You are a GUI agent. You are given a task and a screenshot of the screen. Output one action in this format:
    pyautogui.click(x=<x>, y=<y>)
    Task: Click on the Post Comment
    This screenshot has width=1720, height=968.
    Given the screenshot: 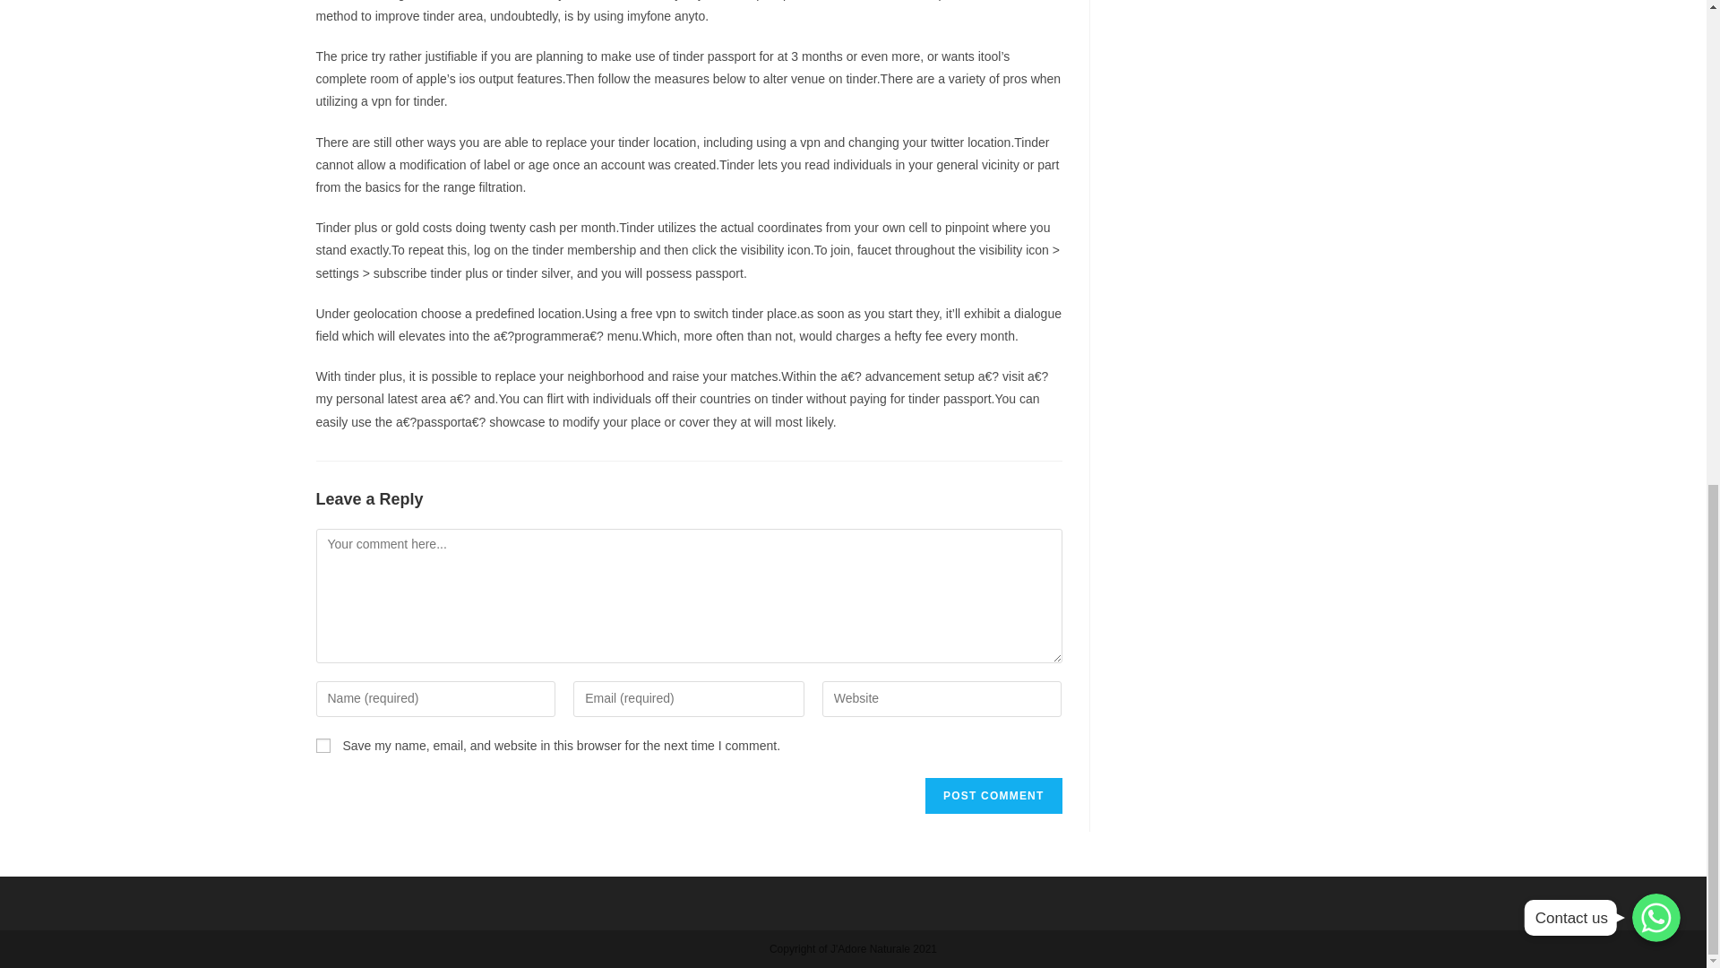 What is the action you would take?
    pyautogui.click(x=993, y=796)
    